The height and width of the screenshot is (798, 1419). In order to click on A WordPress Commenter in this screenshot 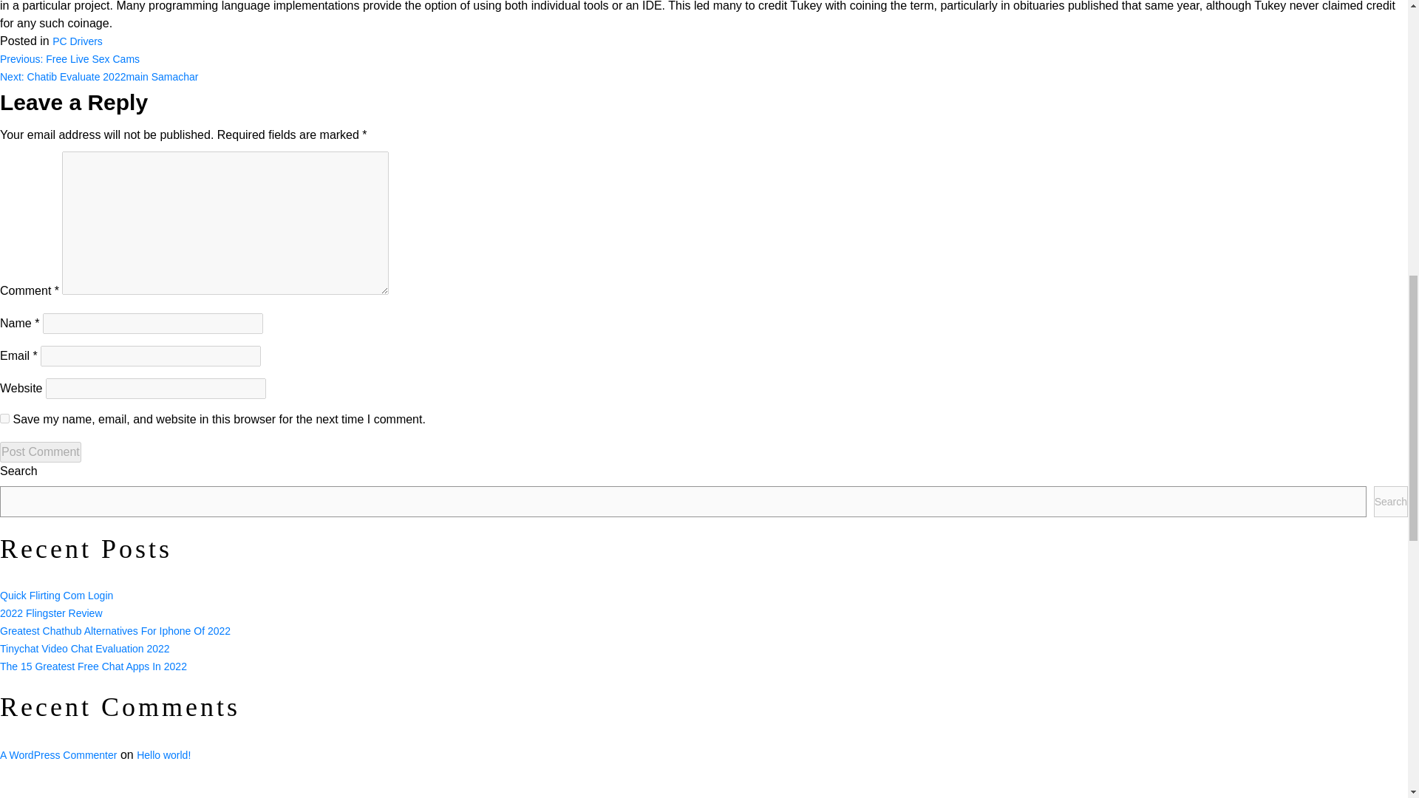, I will do `click(58, 755)`.